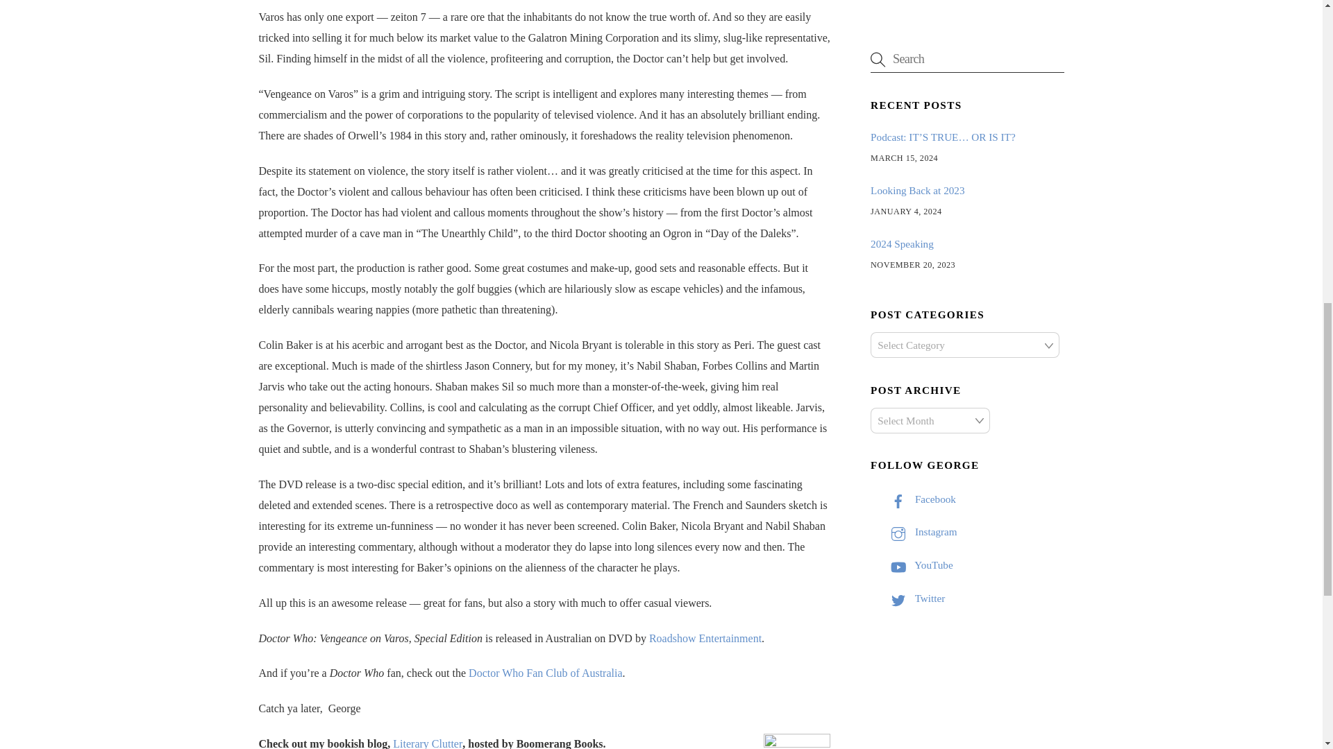 This screenshot has width=1333, height=749. Describe the element at coordinates (705, 638) in the screenshot. I see `Roadshow Entertainment` at that location.